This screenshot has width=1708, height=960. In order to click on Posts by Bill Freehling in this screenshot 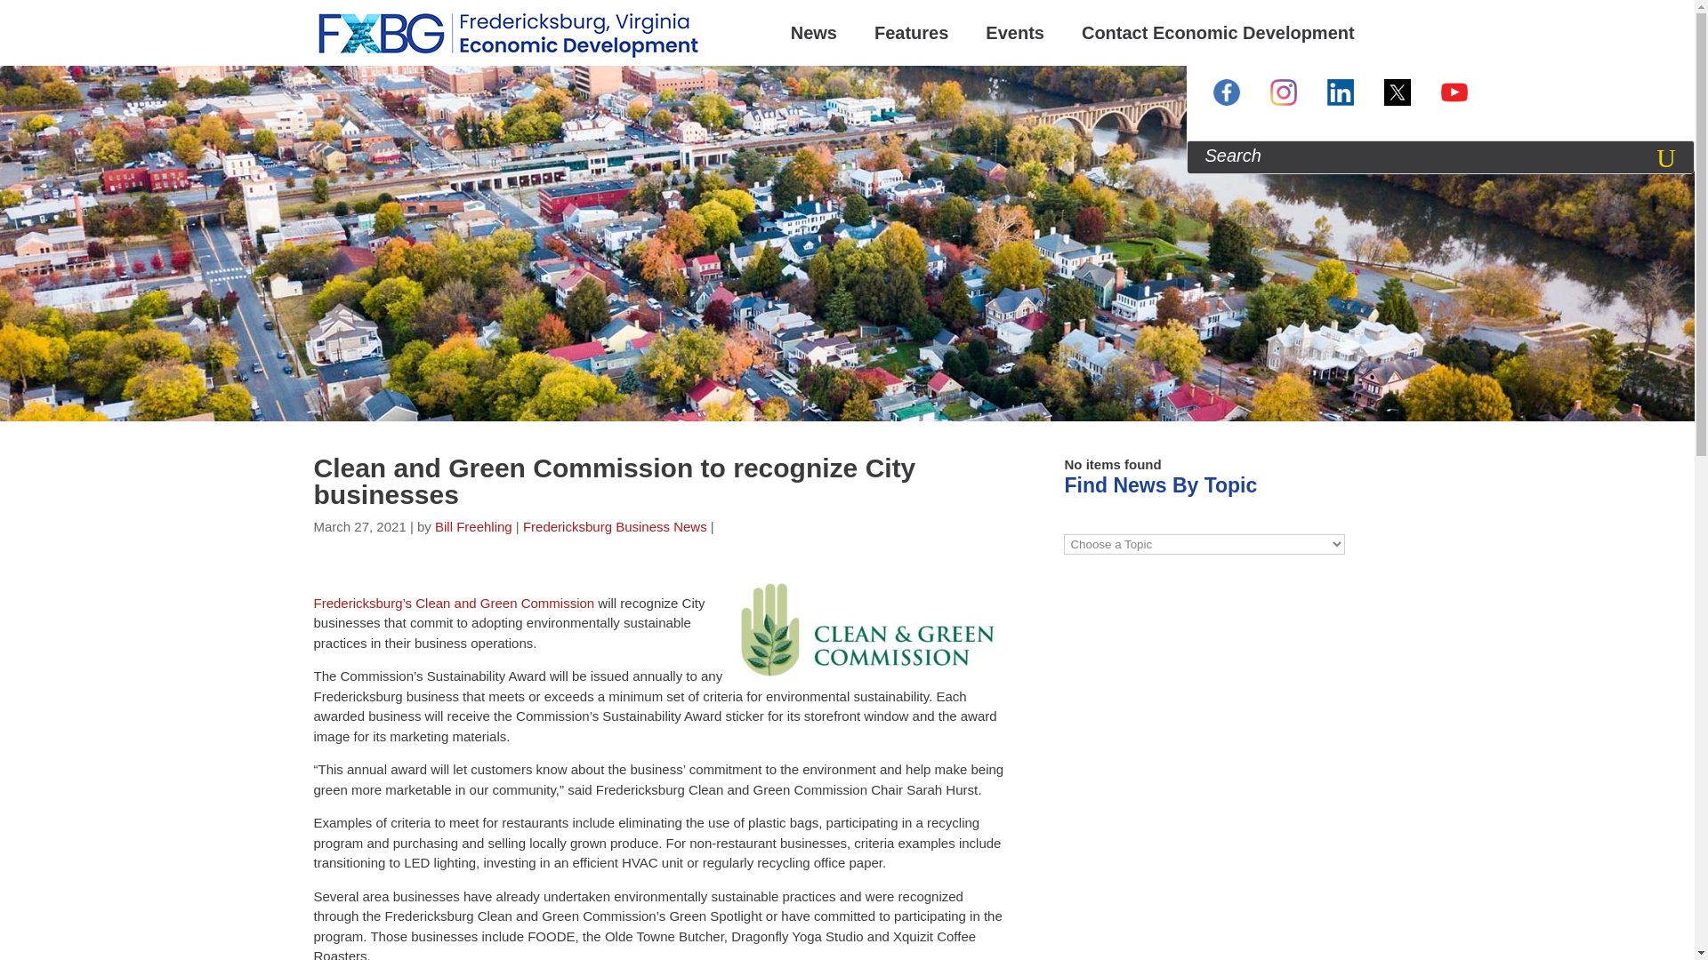, I will do `click(473, 526)`.